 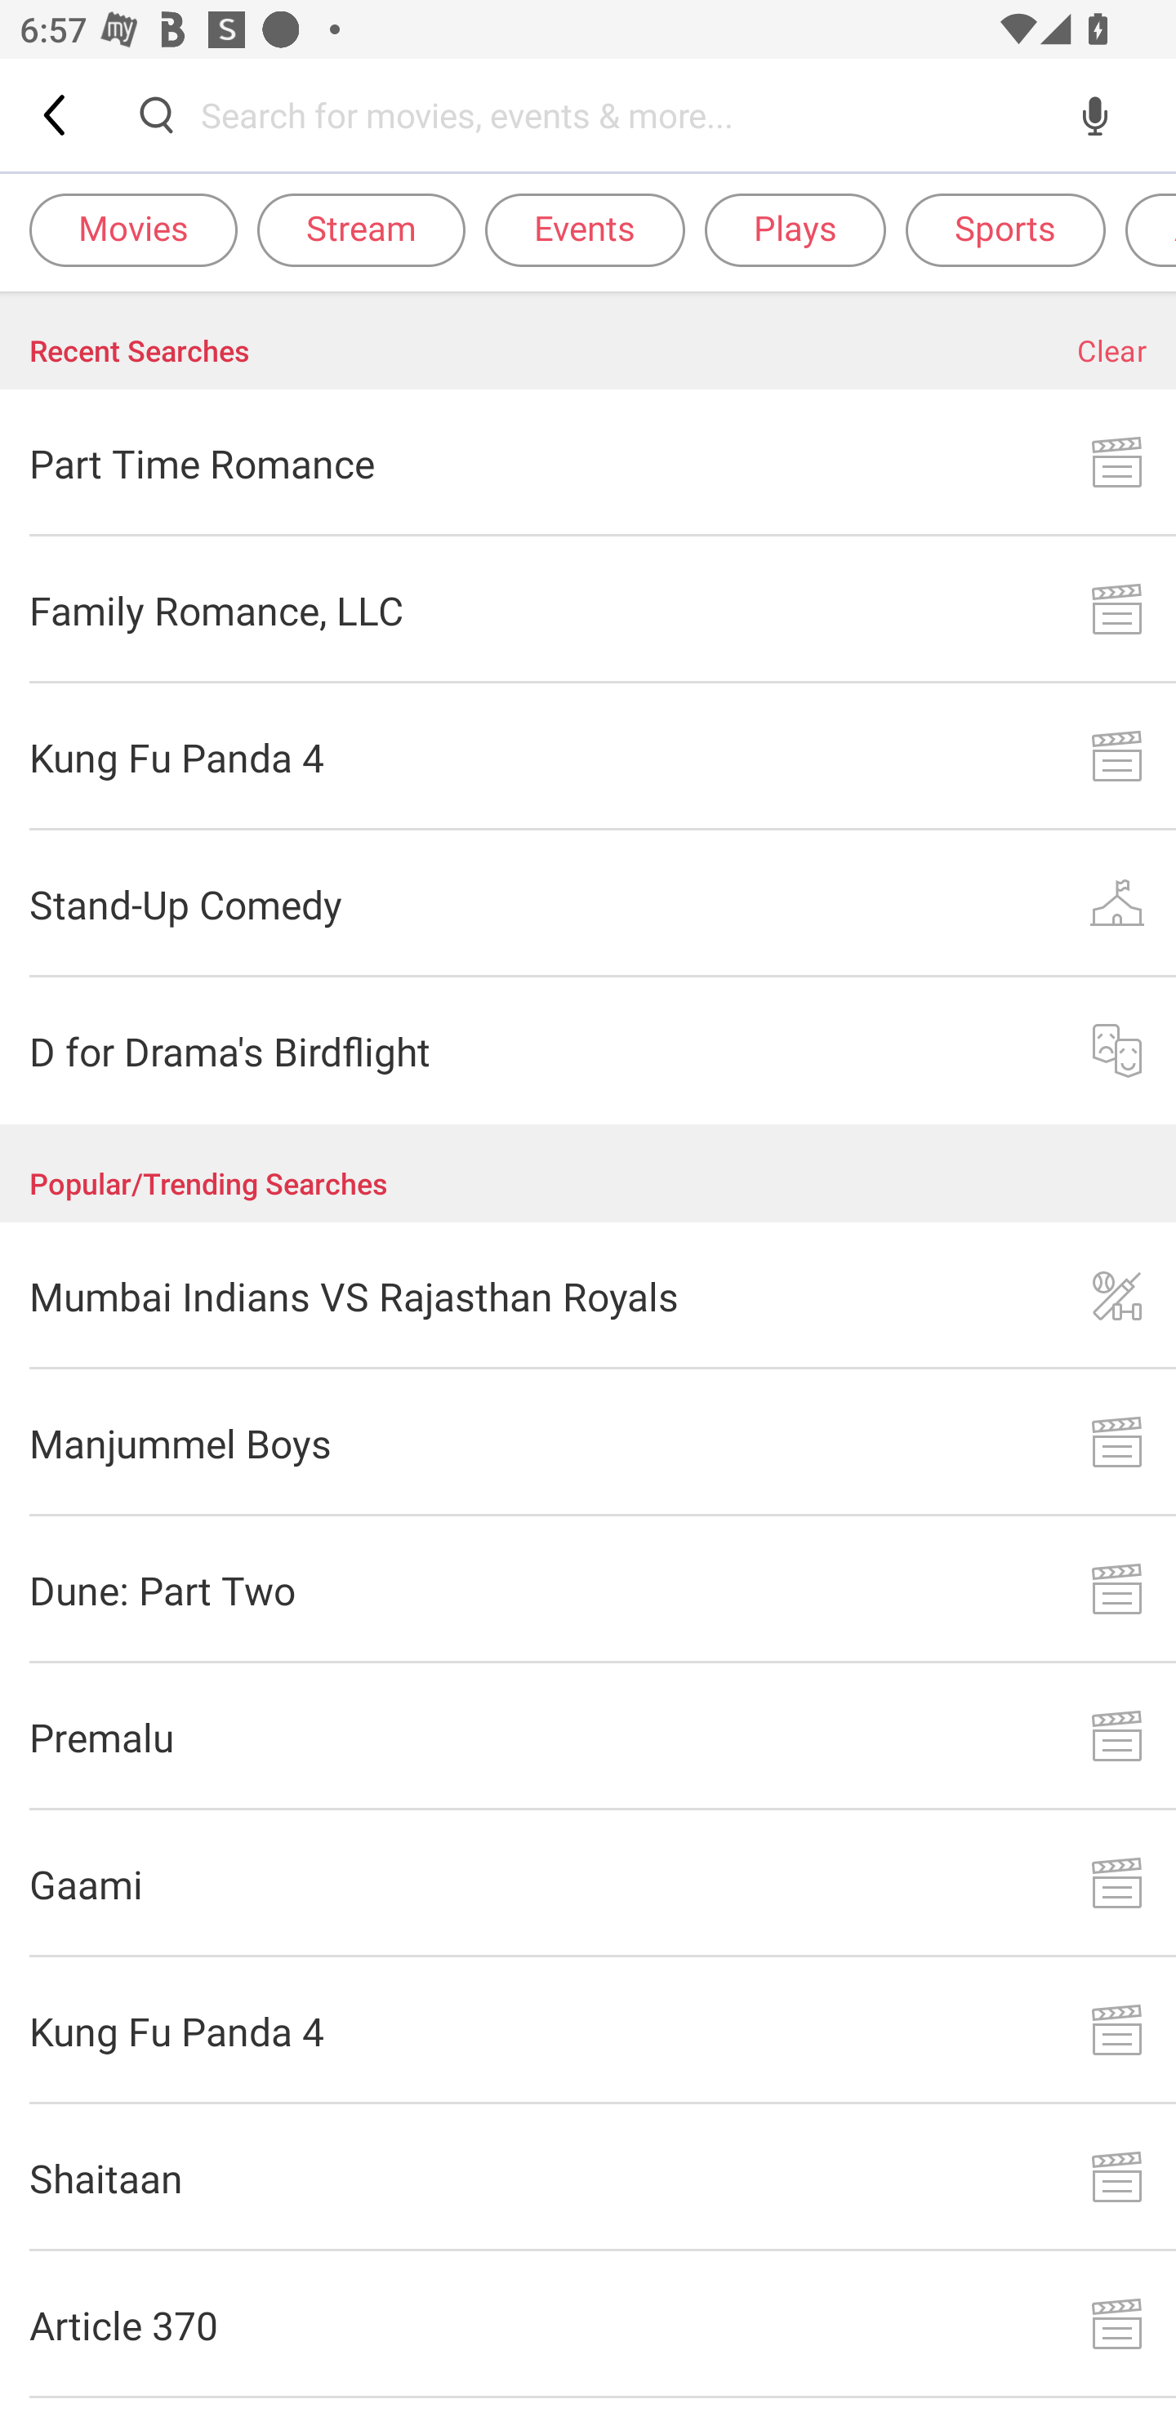 What do you see at coordinates (588, 903) in the screenshot?
I see `Stand-Up Comedy` at bounding box center [588, 903].